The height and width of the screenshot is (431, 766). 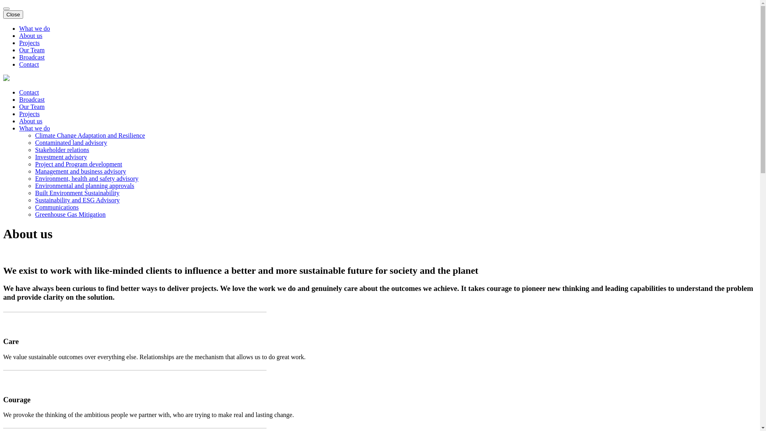 What do you see at coordinates (30, 43) in the screenshot?
I see `Projects` at bounding box center [30, 43].